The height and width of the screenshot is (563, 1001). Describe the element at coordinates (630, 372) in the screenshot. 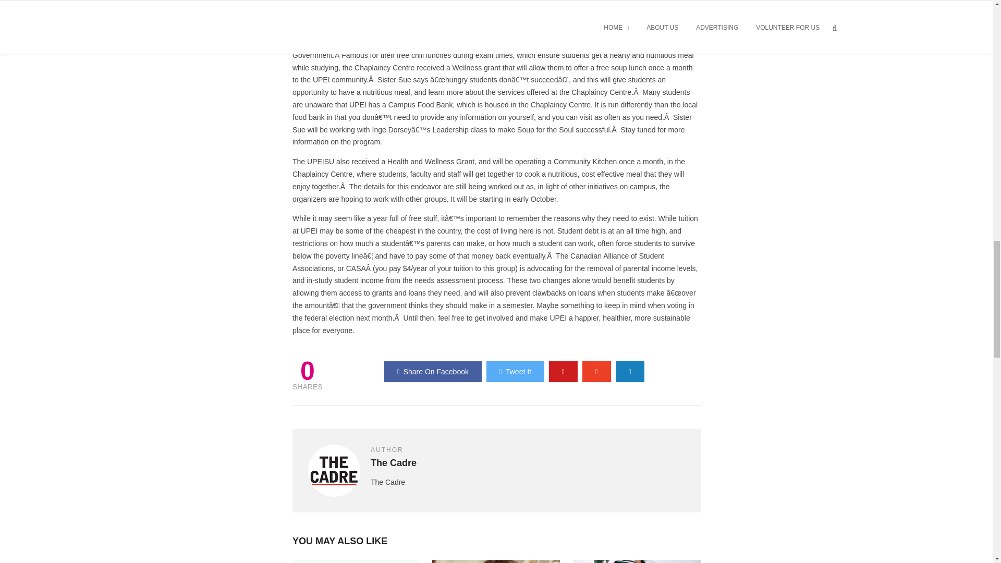

I see `Share by Email` at that location.